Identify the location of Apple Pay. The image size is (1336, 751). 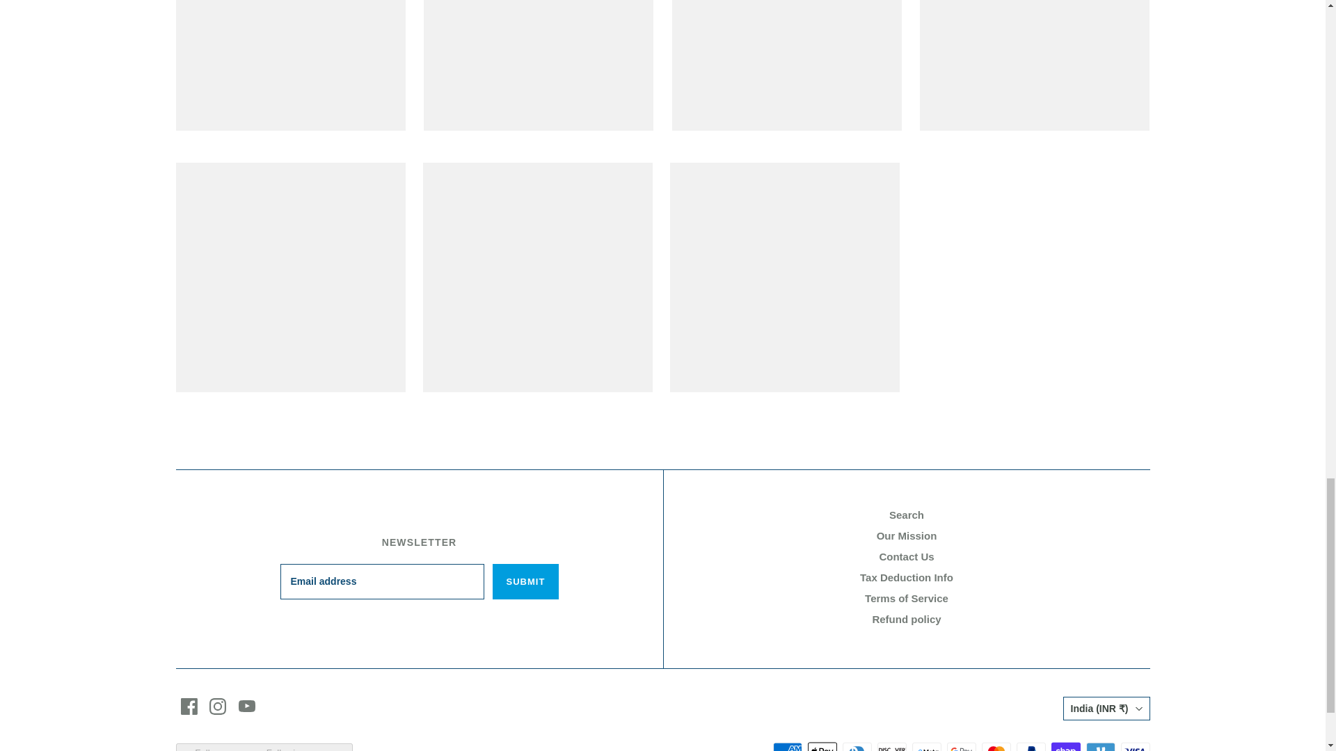
(821, 745).